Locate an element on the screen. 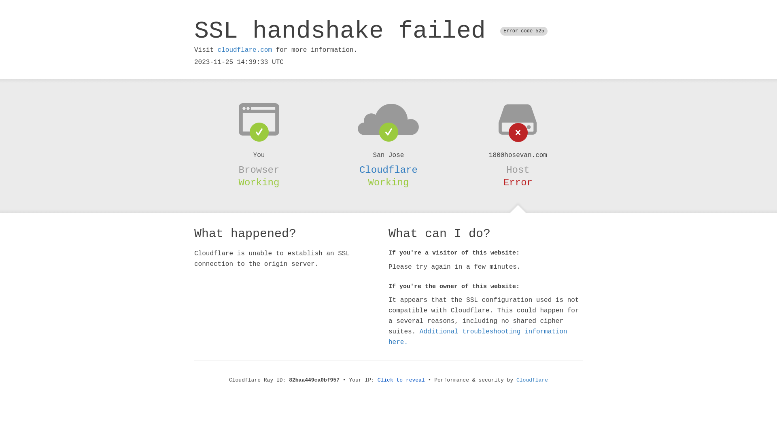 This screenshot has width=777, height=437. Additional troubleshooting information here. is located at coordinates (478, 337).